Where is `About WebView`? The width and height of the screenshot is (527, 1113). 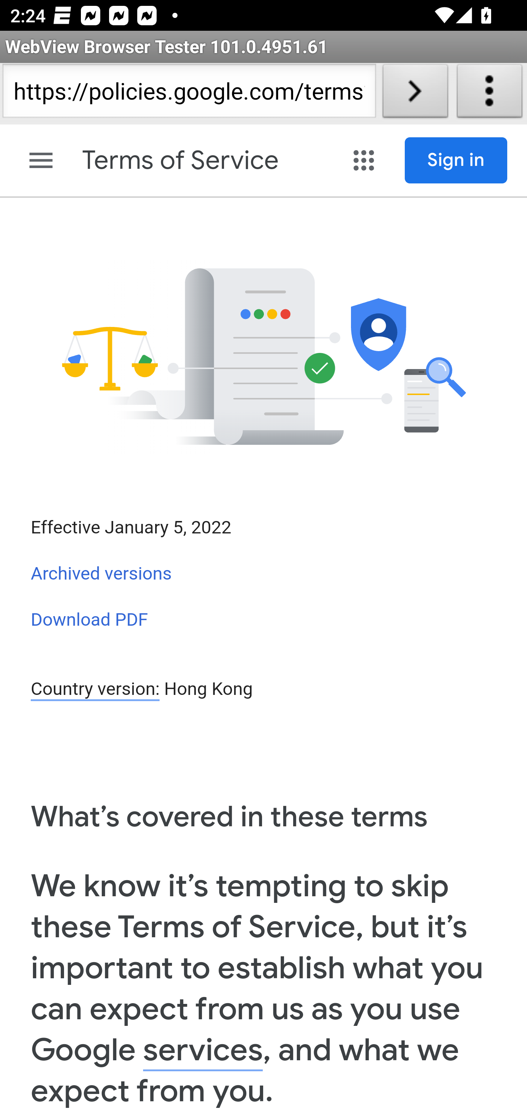 About WebView is located at coordinates (490, 94).